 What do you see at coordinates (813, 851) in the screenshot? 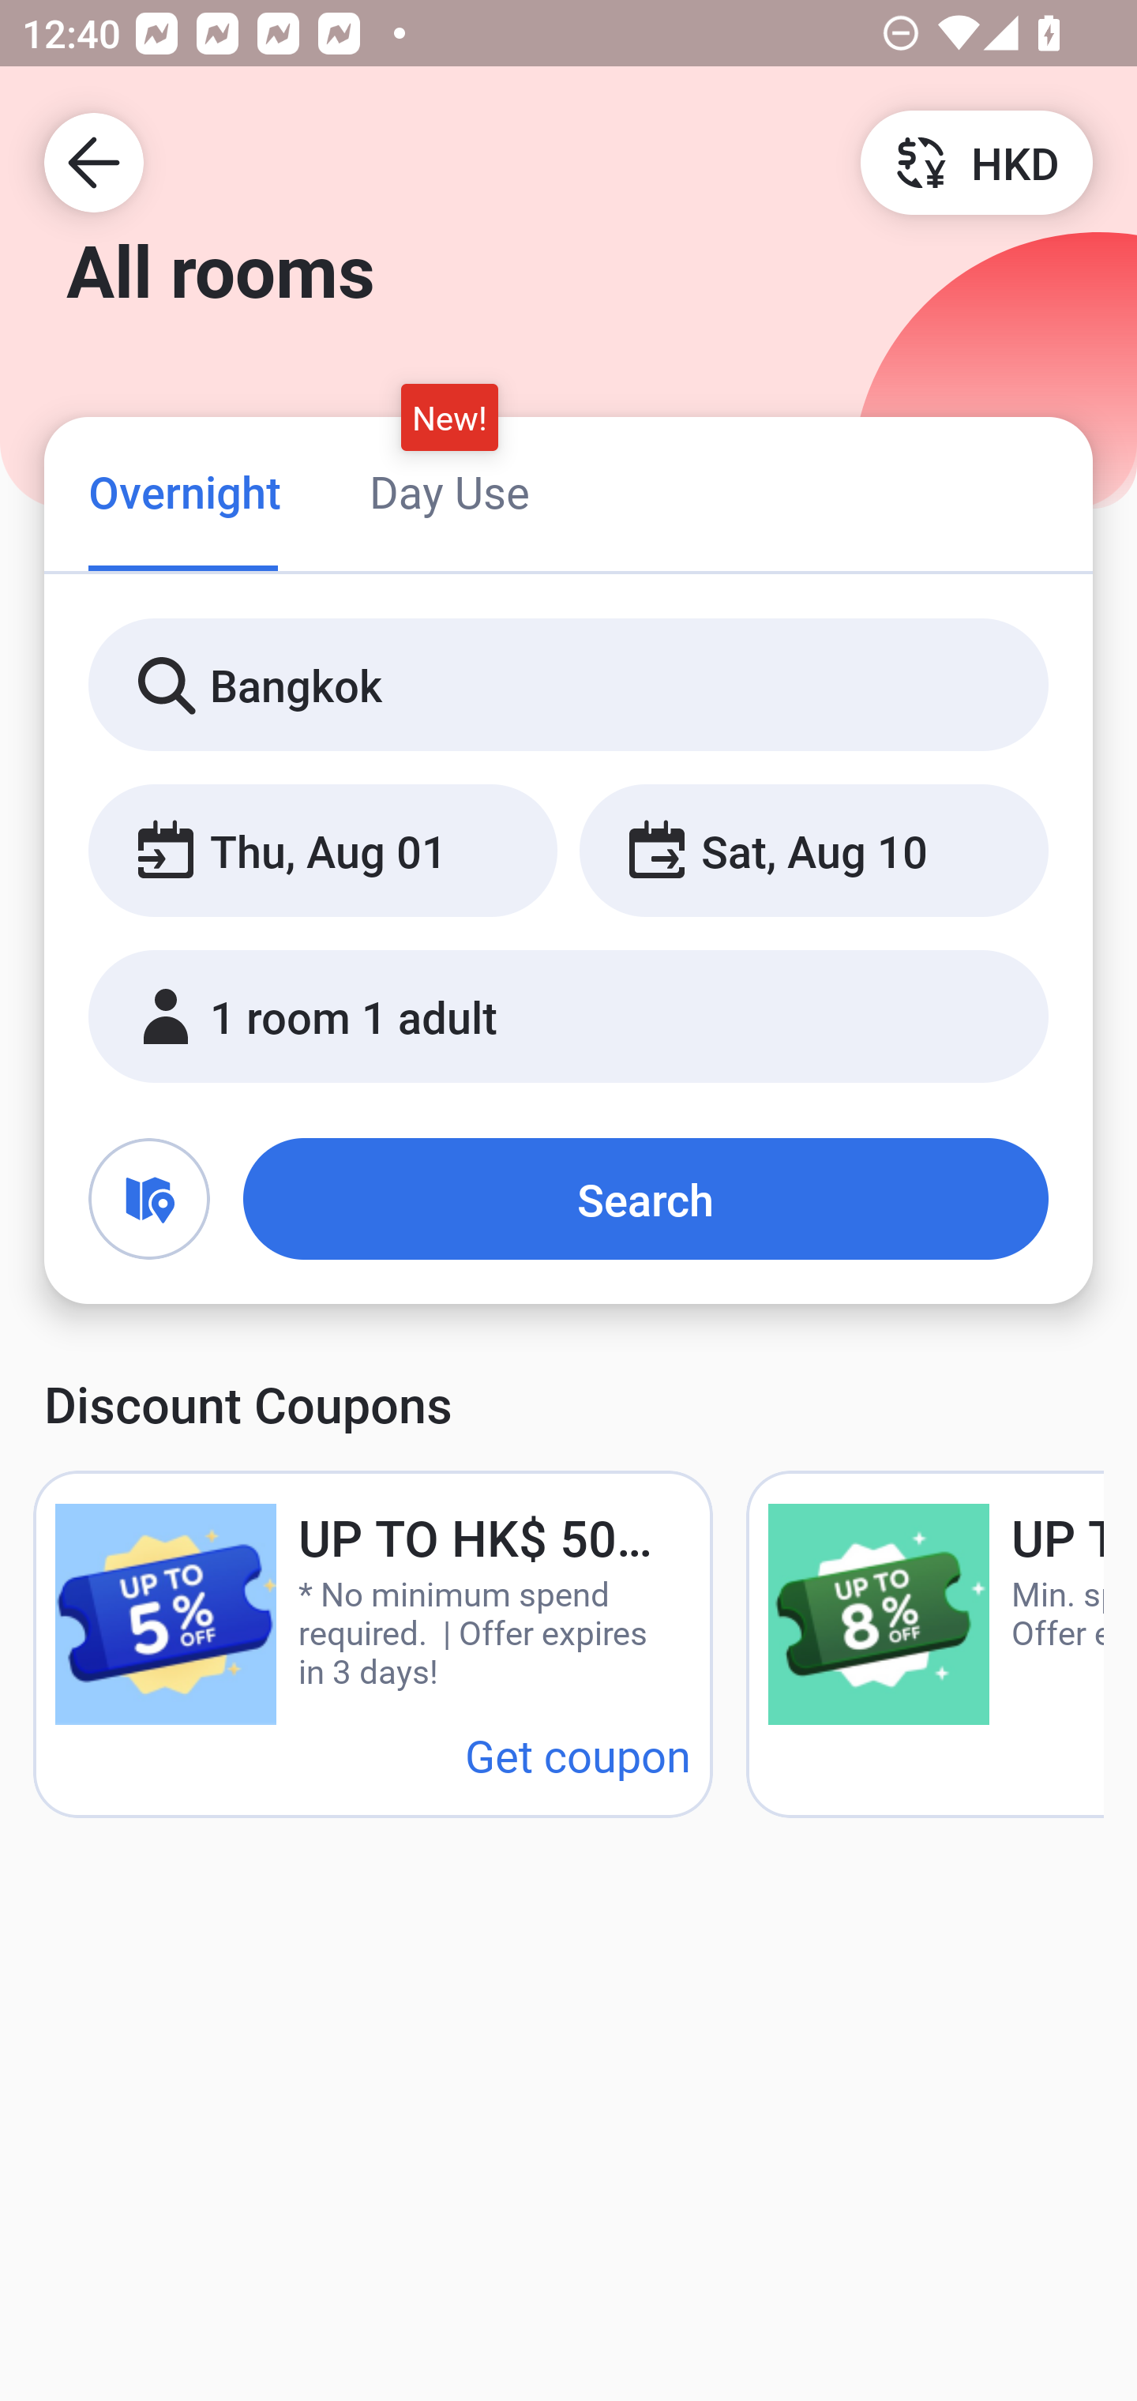
I see `Sat, Aug 10` at bounding box center [813, 851].